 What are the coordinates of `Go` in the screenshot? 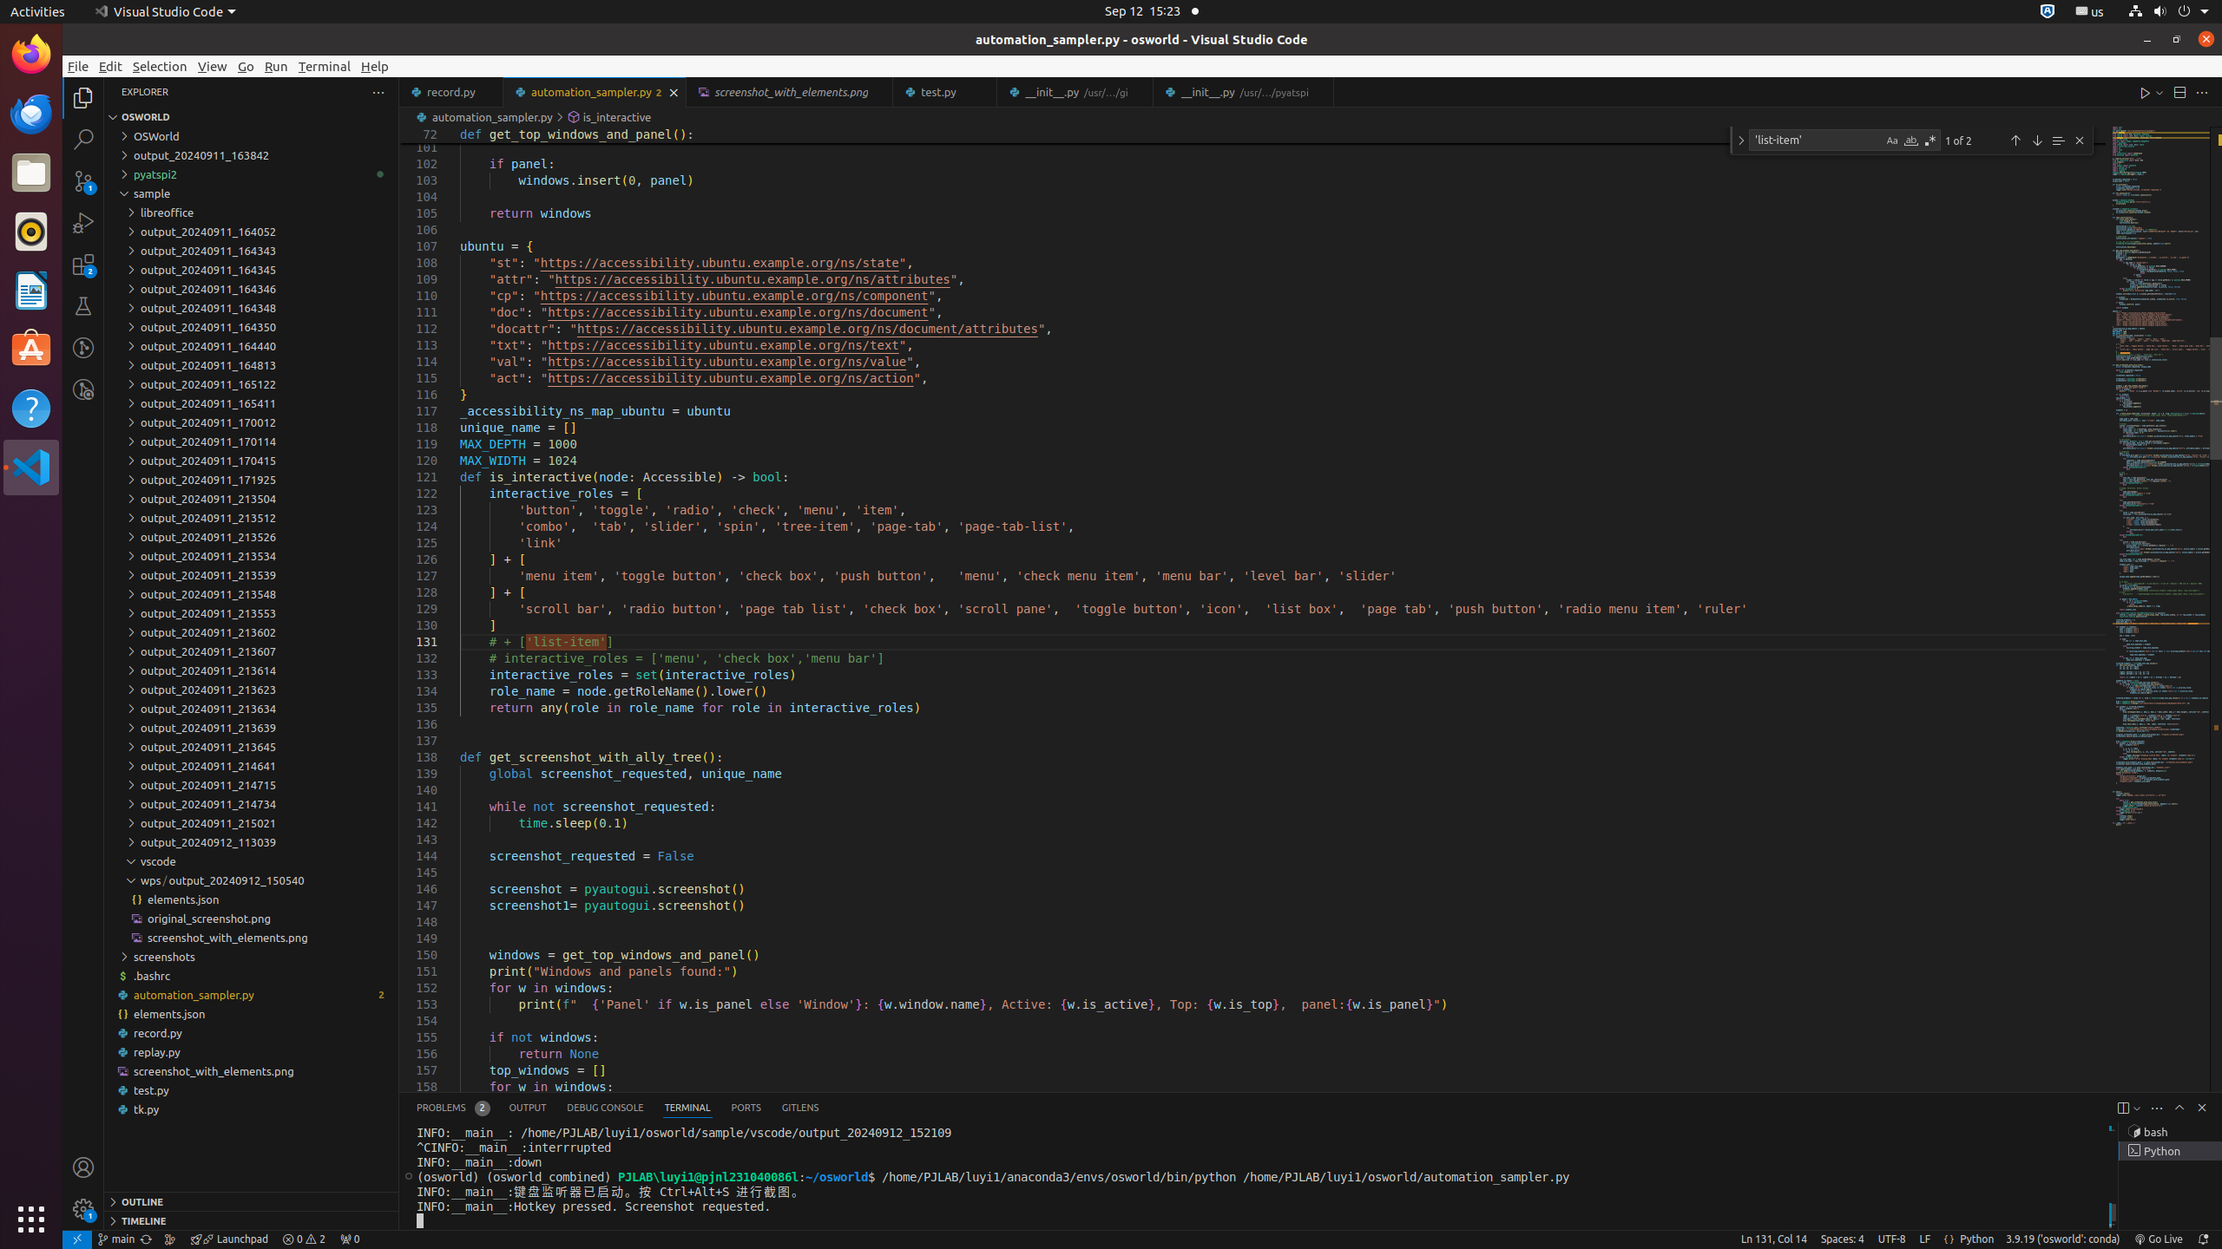 It's located at (247, 66).